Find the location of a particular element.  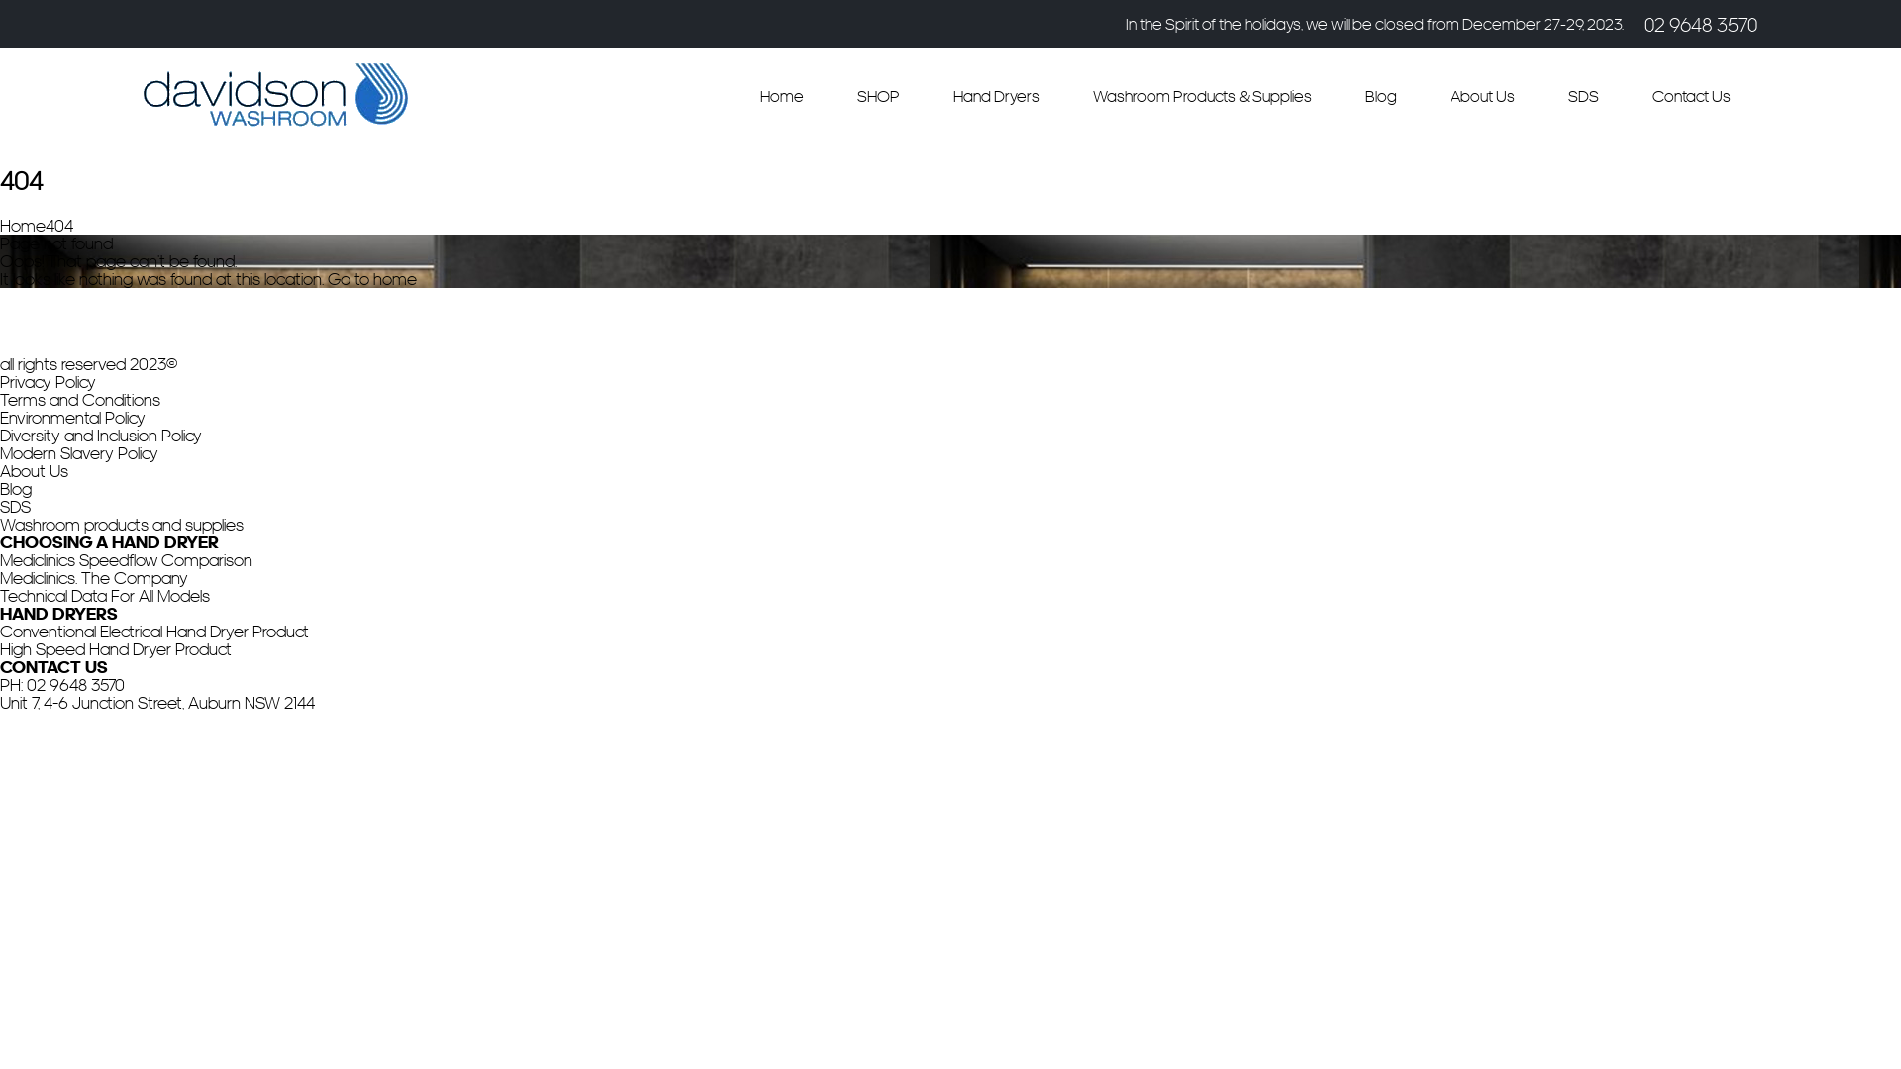

SHOP is located at coordinates (879, 97).